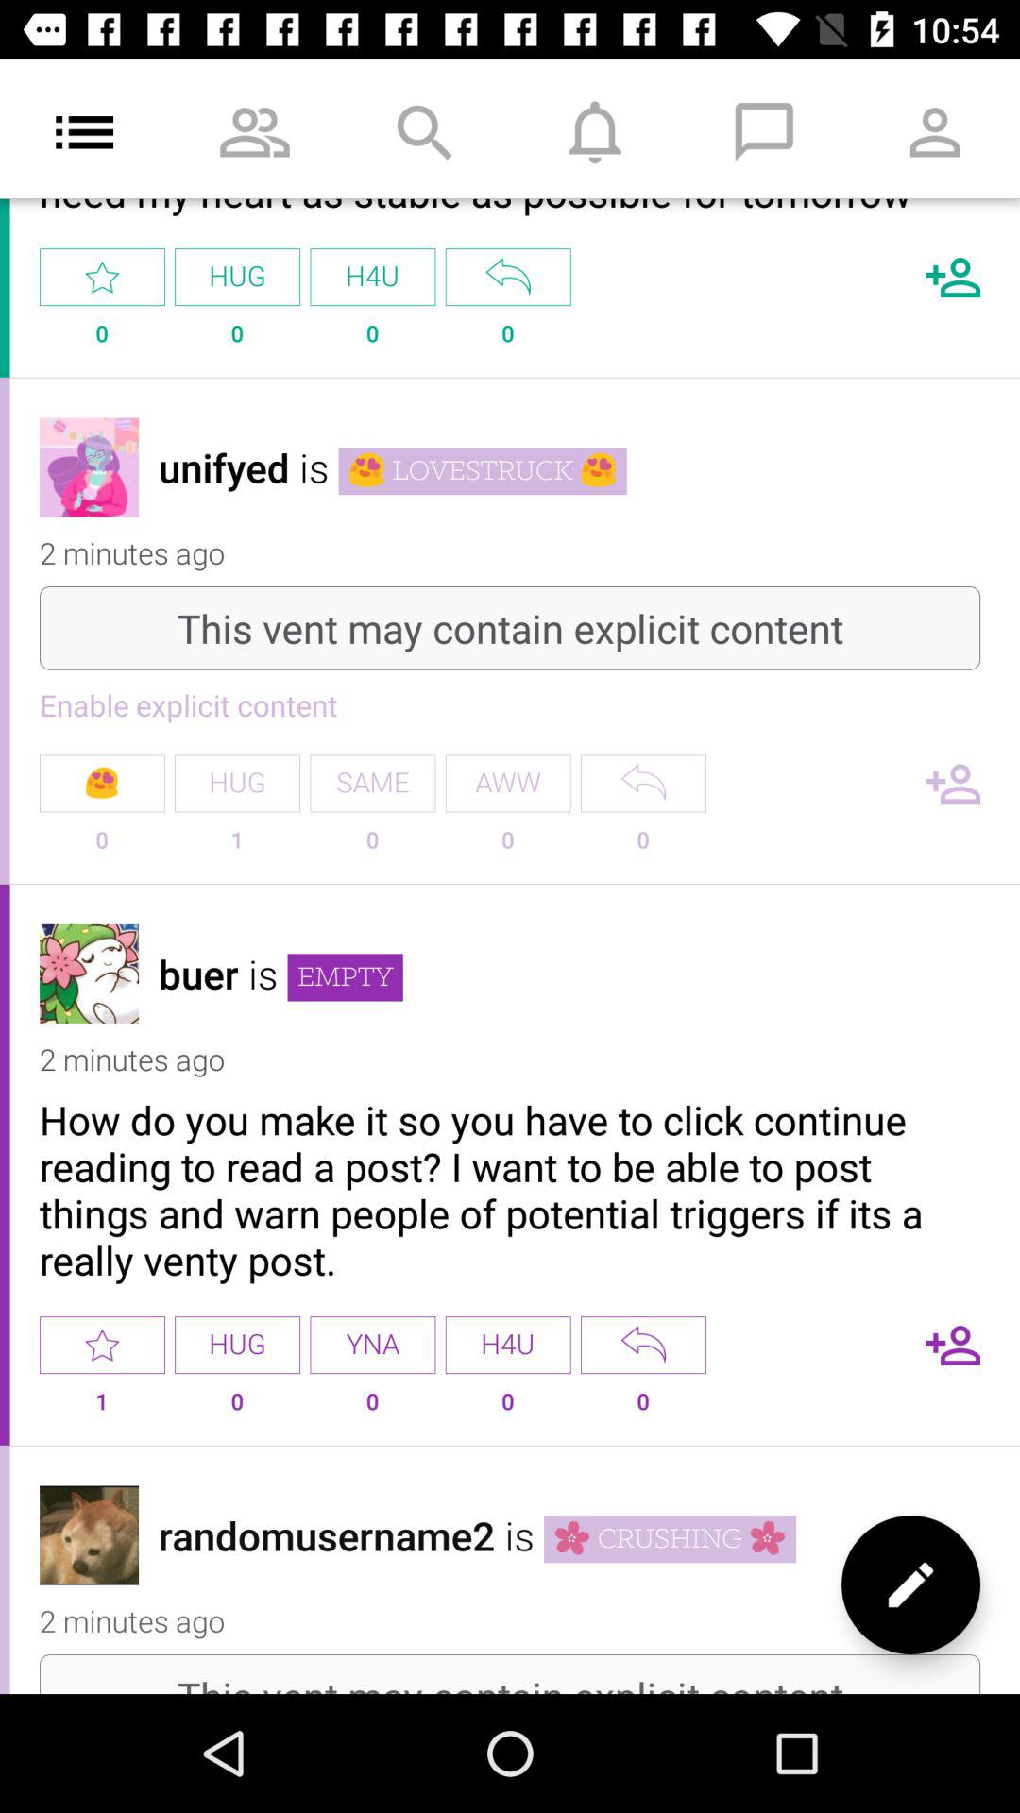 Image resolution: width=1020 pixels, height=1813 pixels. Describe the element at coordinates (372, 784) in the screenshot. I see `click the icon next to the aww icon` at that location.